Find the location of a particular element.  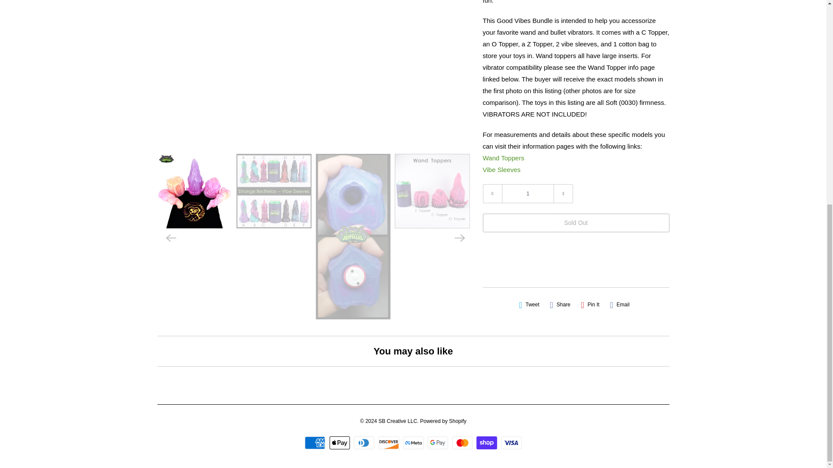

American Express is located at coordinates (316, 442).